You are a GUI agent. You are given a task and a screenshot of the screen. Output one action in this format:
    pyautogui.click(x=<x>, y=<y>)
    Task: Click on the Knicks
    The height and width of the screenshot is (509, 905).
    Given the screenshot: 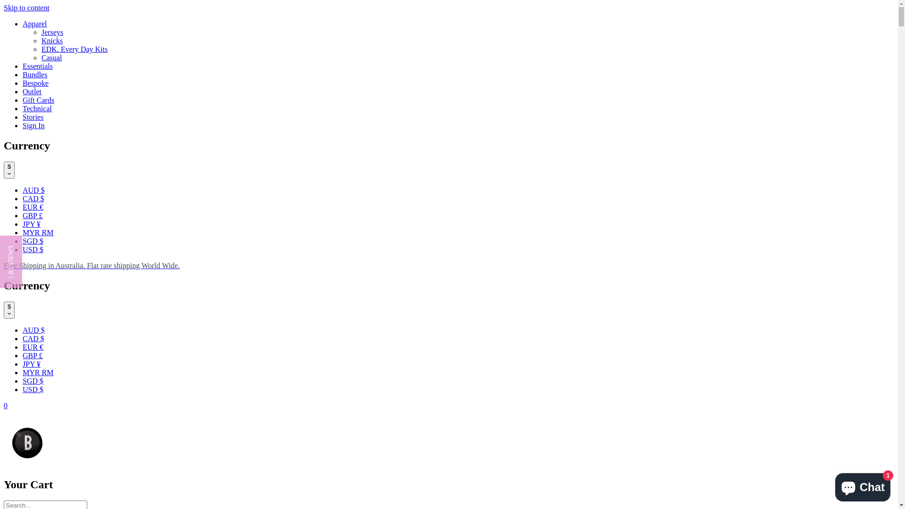 What is the action you would take?
    pyautogui.click(x=52, y=41)
    